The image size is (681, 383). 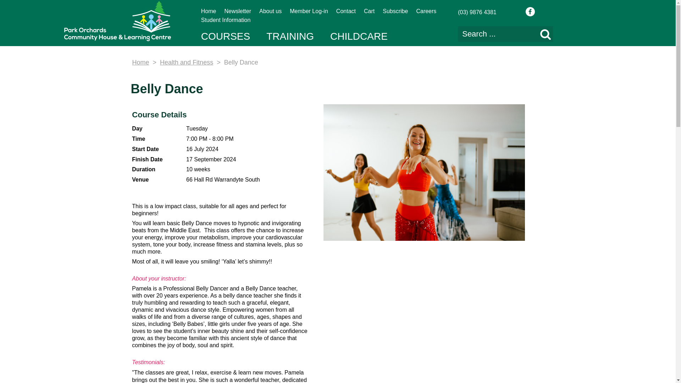 What do you see at coordinates (209, 11) in the screenshot?
I see `Home` at bounding box center [209, 11].